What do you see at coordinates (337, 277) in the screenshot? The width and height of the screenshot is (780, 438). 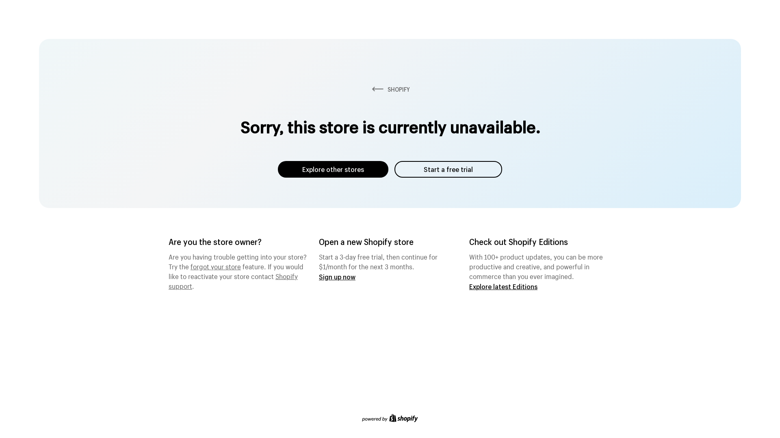 I see `Sign up now` at bounding box center [337, 277].